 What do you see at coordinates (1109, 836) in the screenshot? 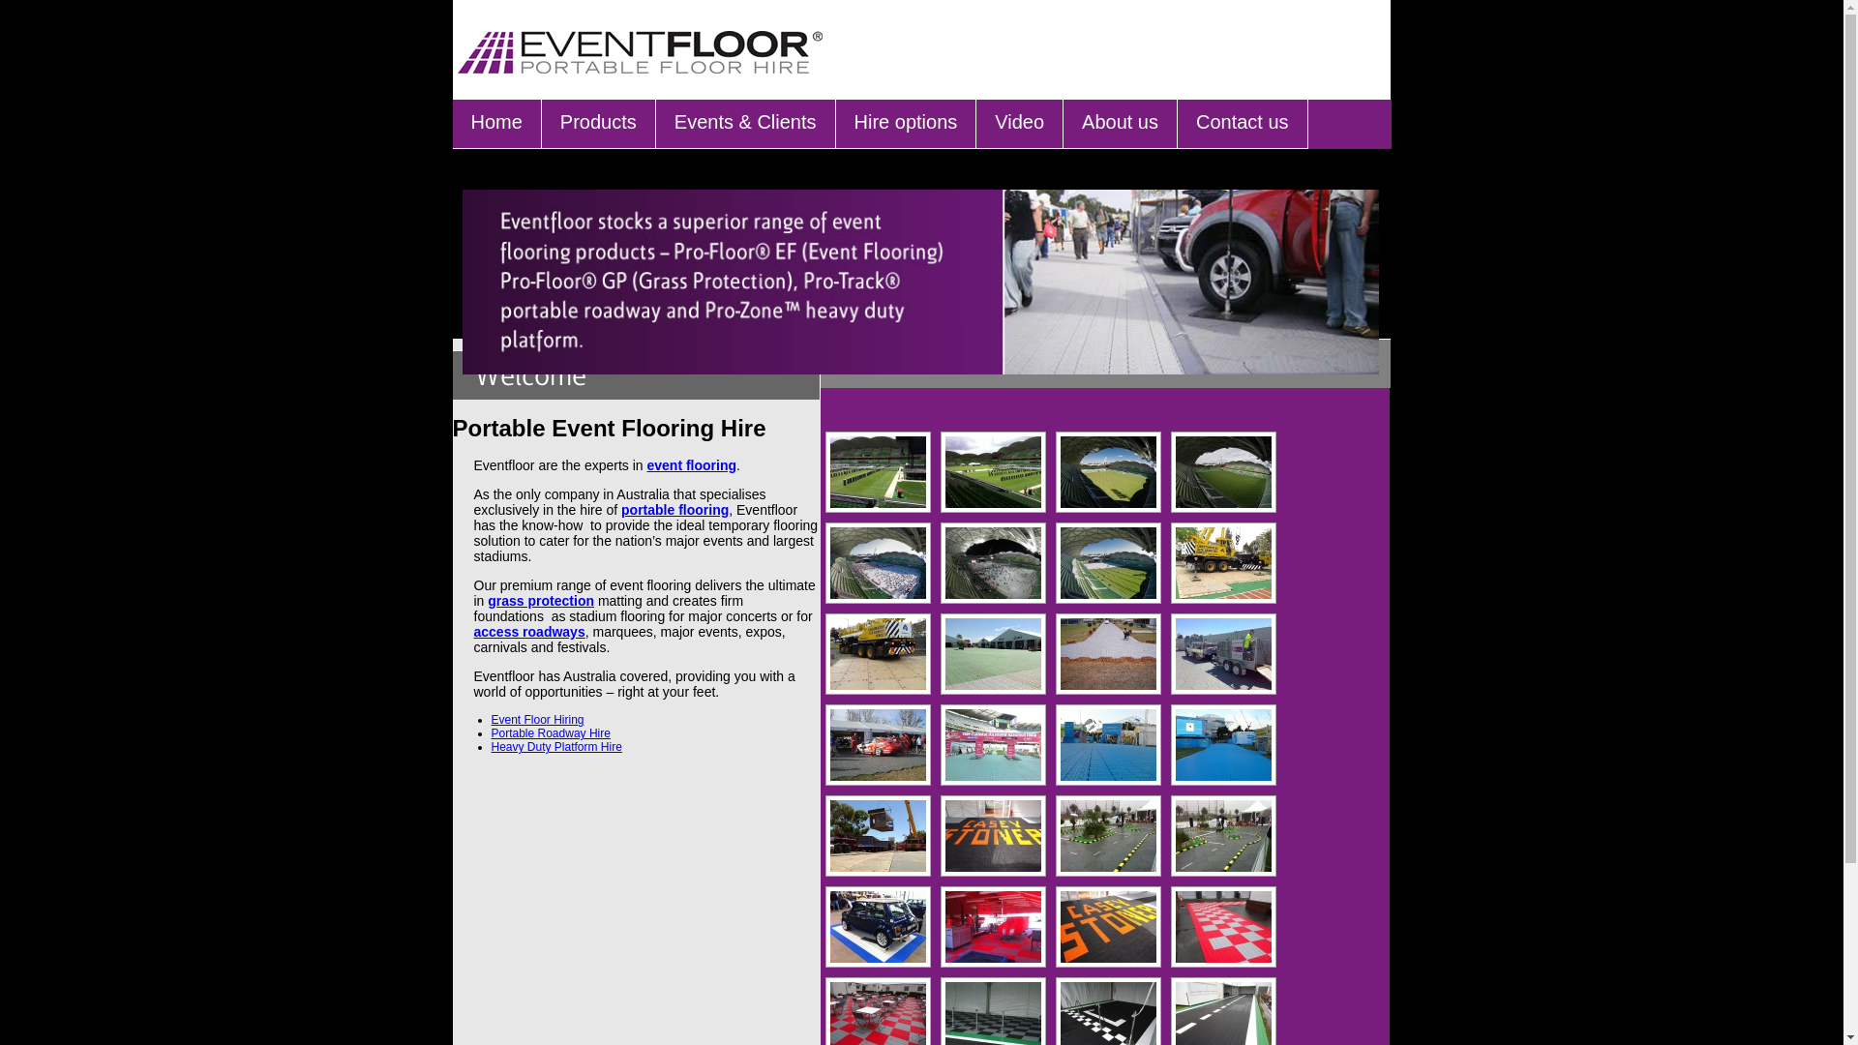
I see `event-flooring-10` at bounding box center [1109, 836].